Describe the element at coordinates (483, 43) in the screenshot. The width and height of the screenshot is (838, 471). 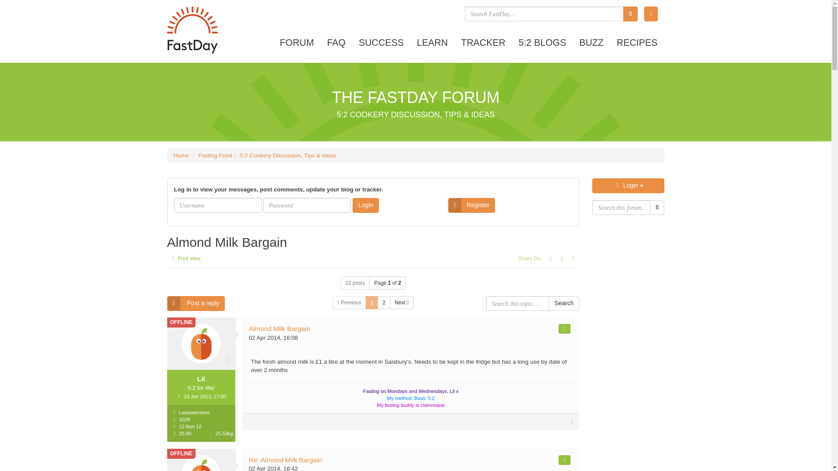
I see `TRACKER` at that location.